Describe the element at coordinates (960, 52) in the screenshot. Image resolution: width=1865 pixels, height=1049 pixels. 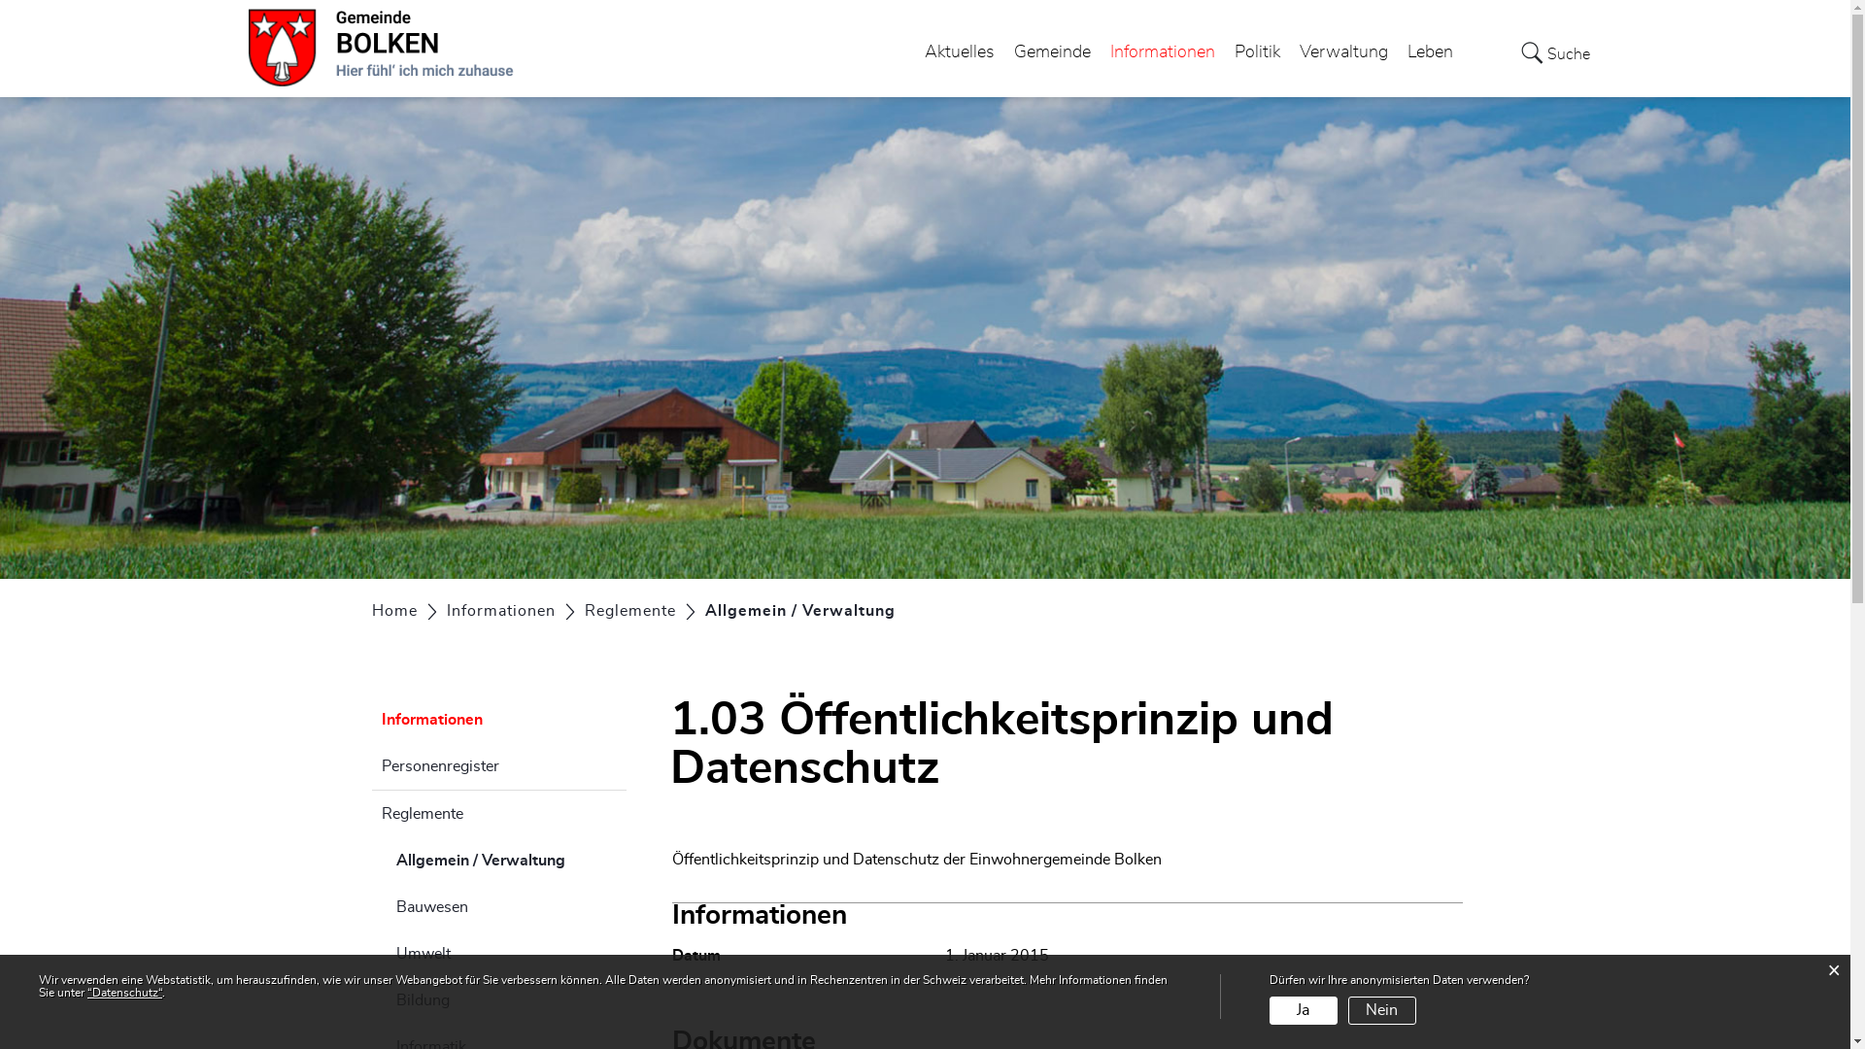
I see `Aktuelles` at that location.